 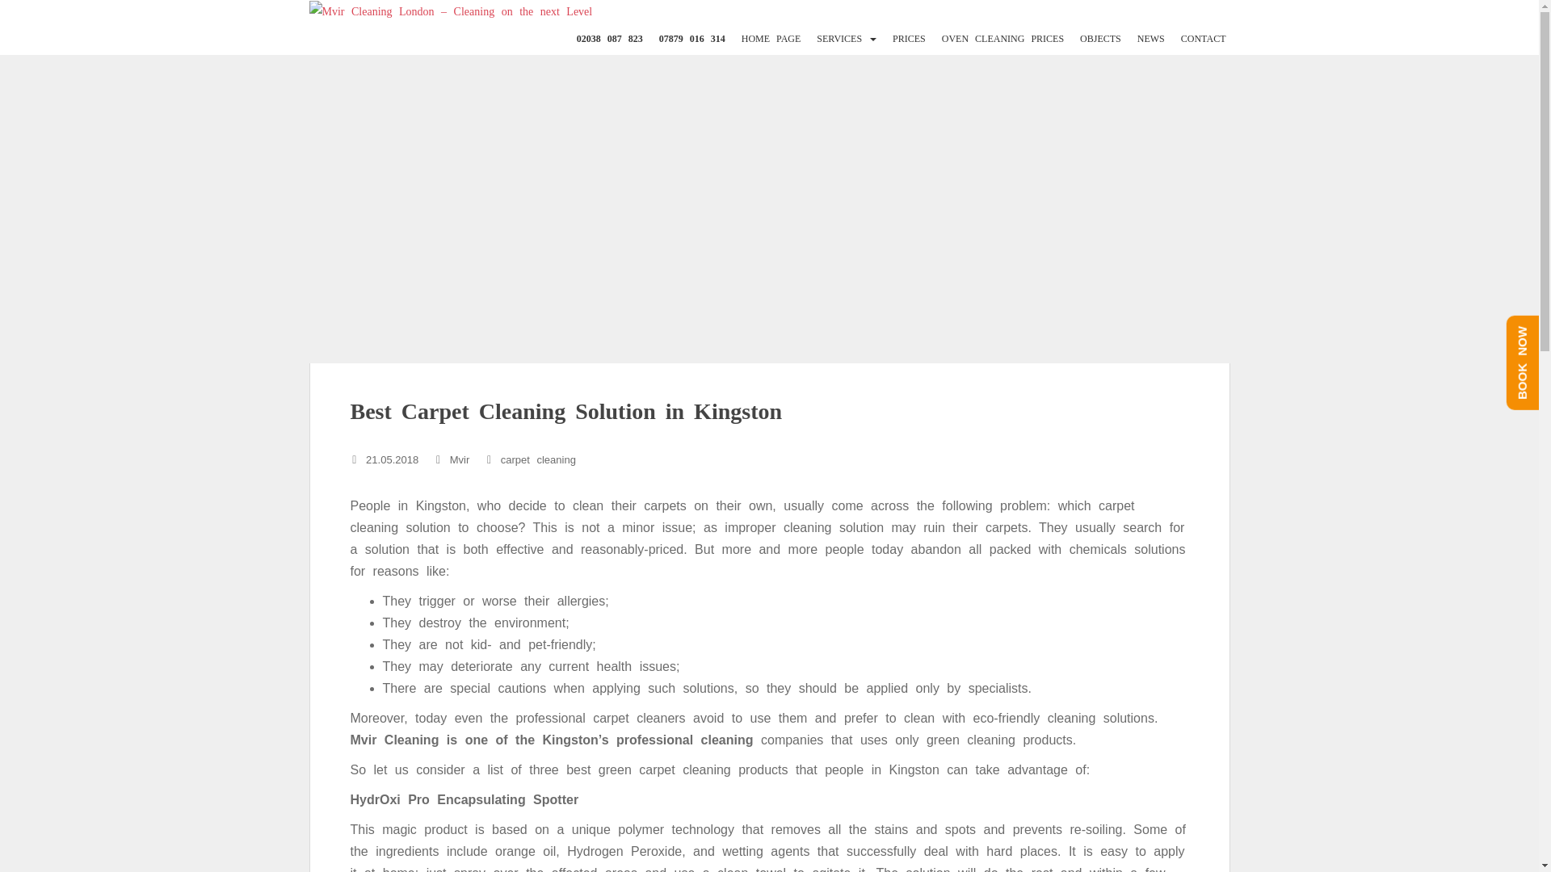 What do you see at coordinates (393, 459) in the screenshot?
I see `21.05.2018` at bounding box center [393, 459].